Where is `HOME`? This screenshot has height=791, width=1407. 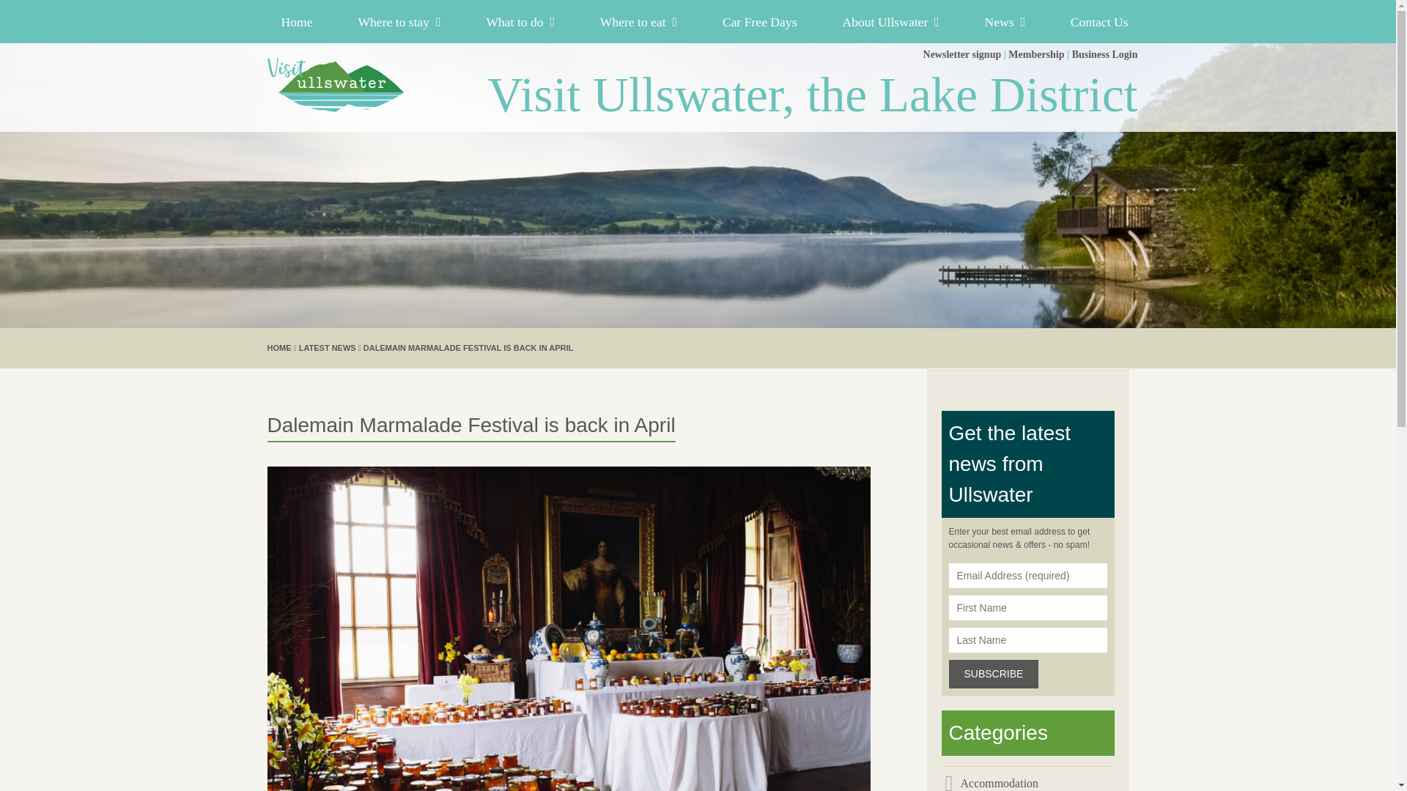 HOME is located at coordinates (278, 347).